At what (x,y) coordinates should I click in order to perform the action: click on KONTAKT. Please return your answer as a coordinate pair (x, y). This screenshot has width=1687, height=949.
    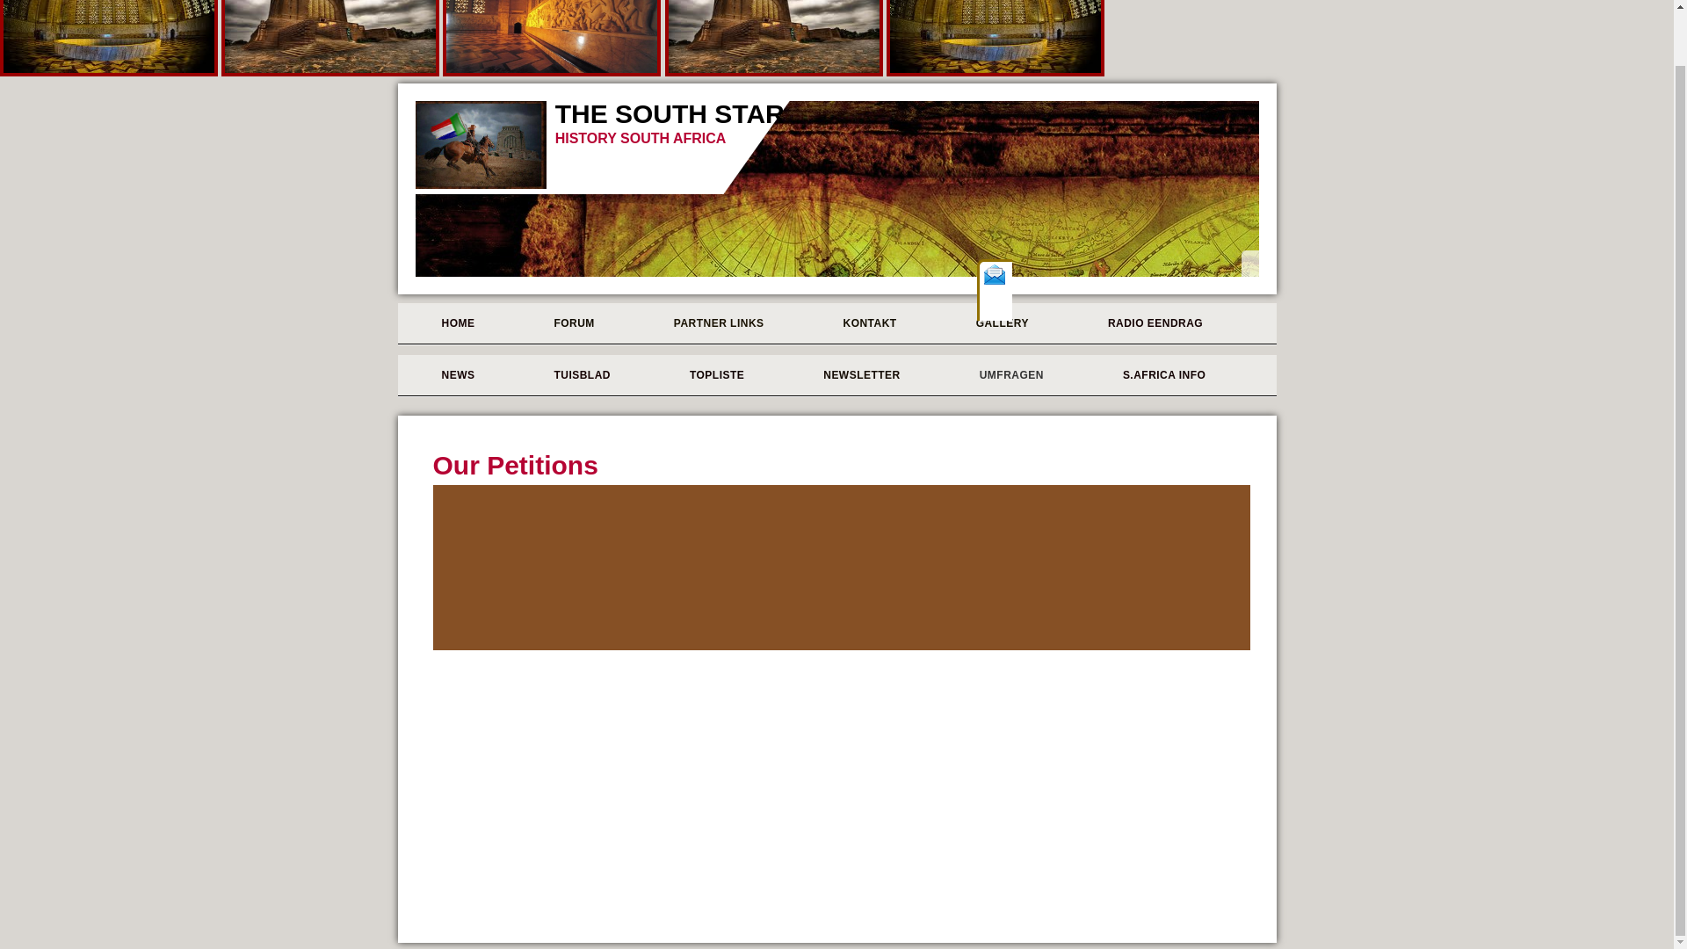
    Looking at the image, I should click on (864, 323).